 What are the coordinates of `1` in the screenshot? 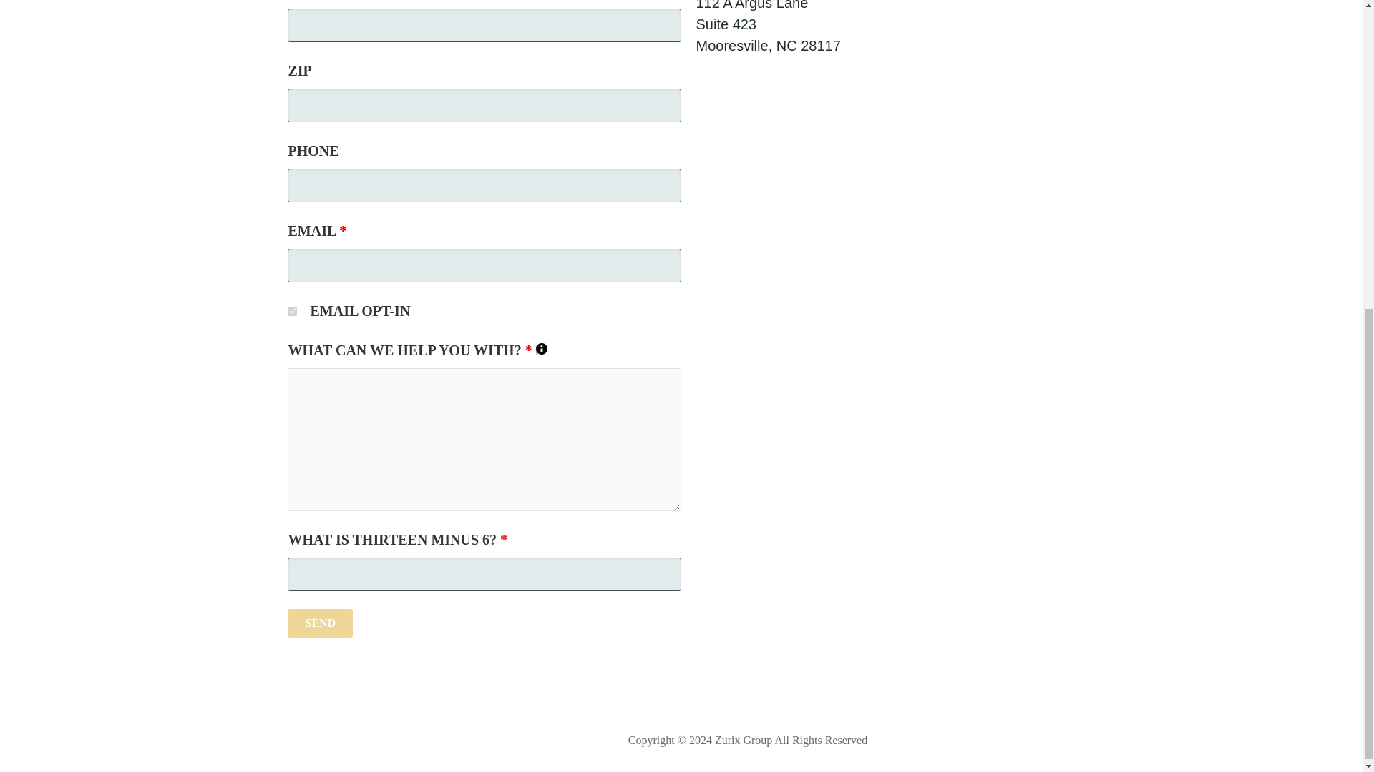 It's located at (292, 310).